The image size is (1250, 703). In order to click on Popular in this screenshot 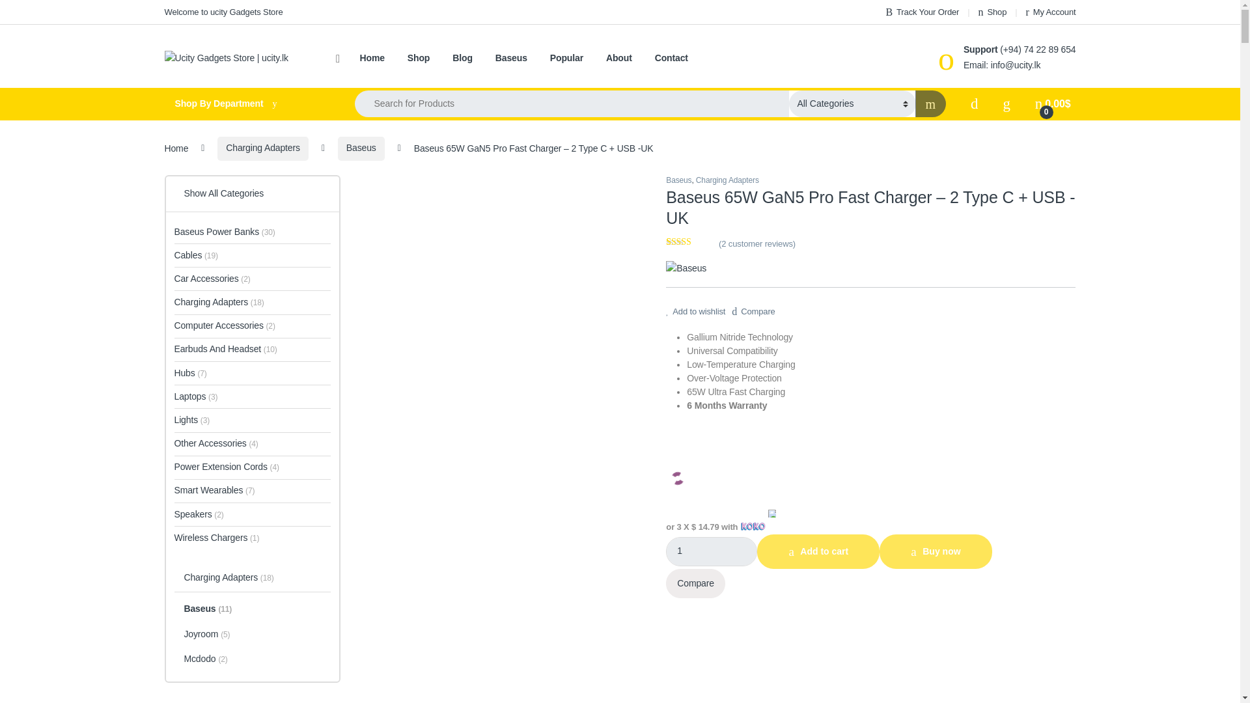, I will do `click(566, 59)`.